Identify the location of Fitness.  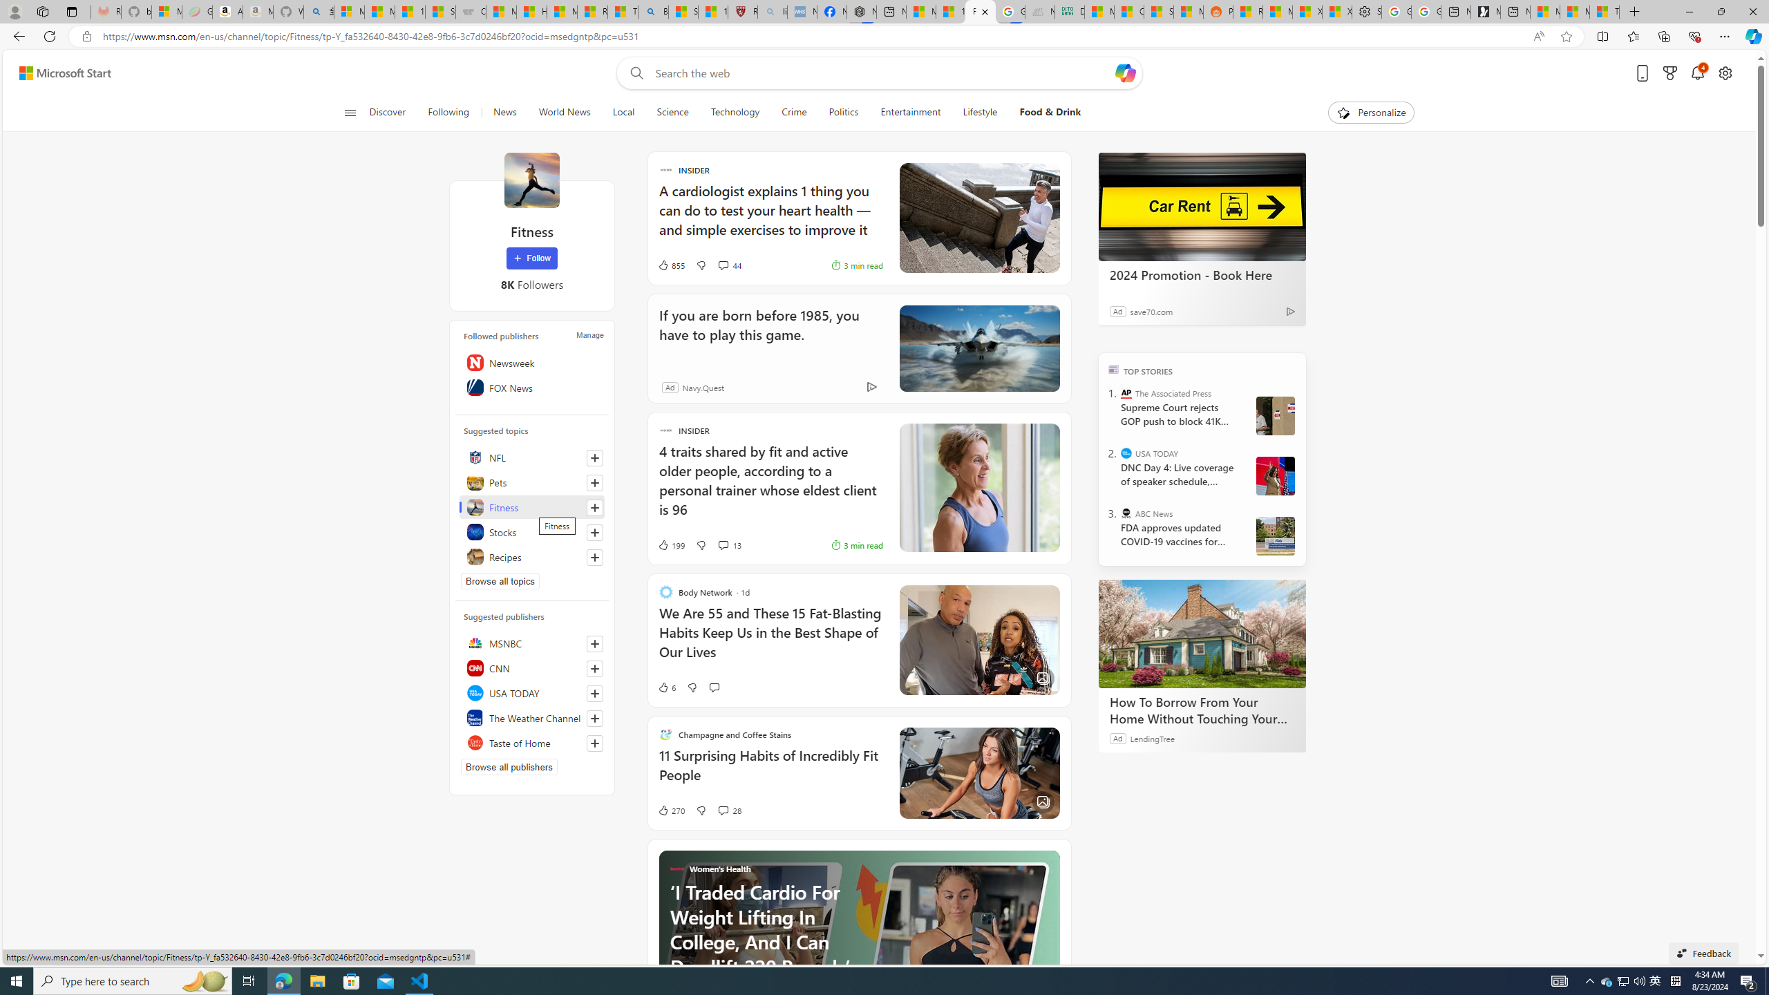
(531, 180).